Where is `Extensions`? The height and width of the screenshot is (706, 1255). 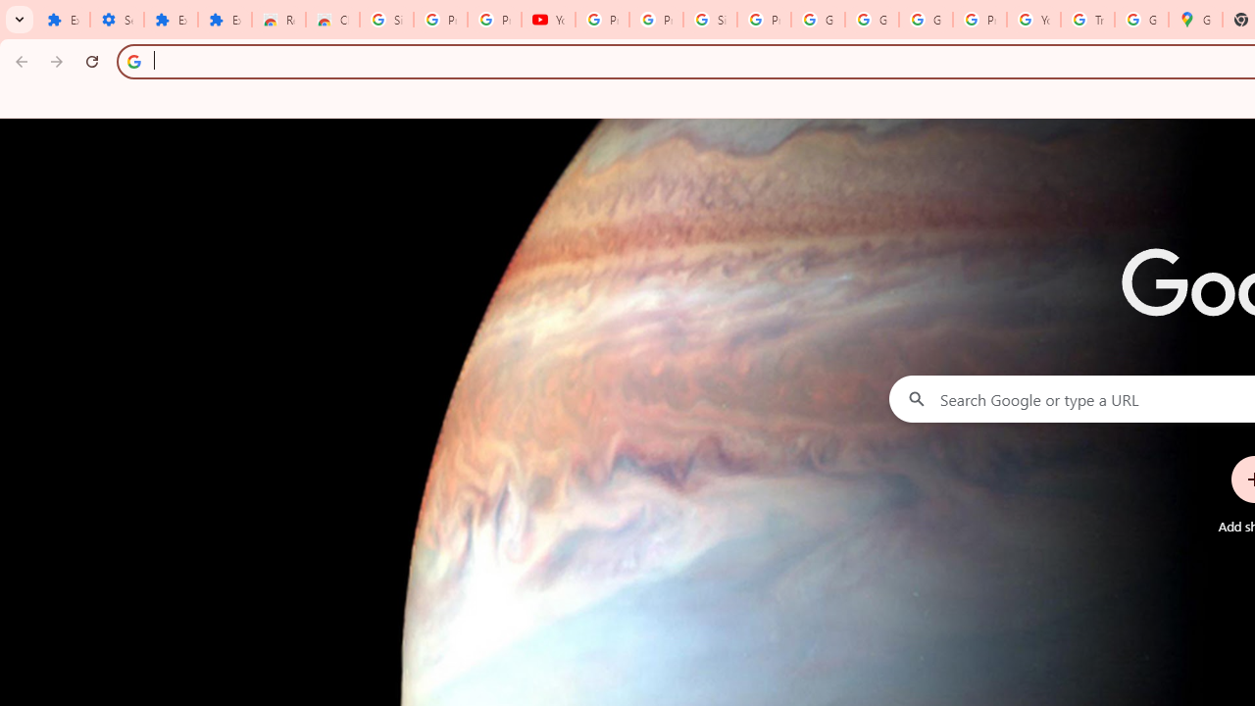
Extensions is located at coordinates (63, 20).